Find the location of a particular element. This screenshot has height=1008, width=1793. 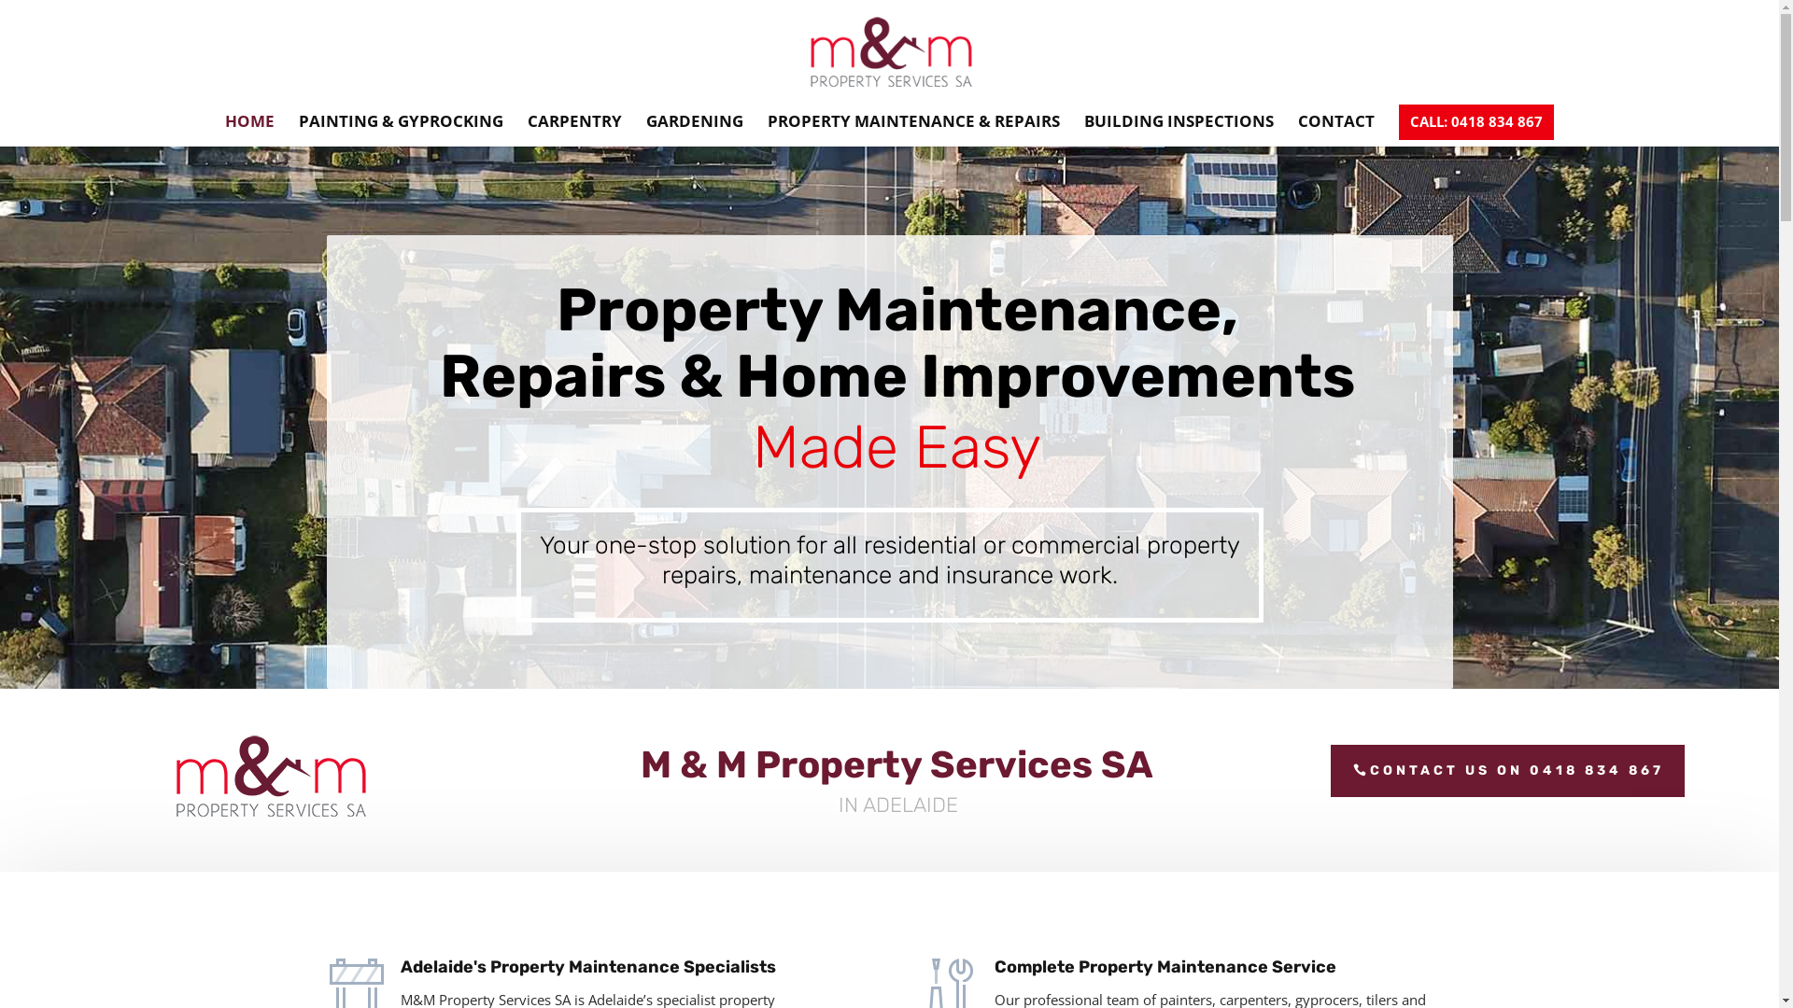

HOME is located at coordinates (250, 131).